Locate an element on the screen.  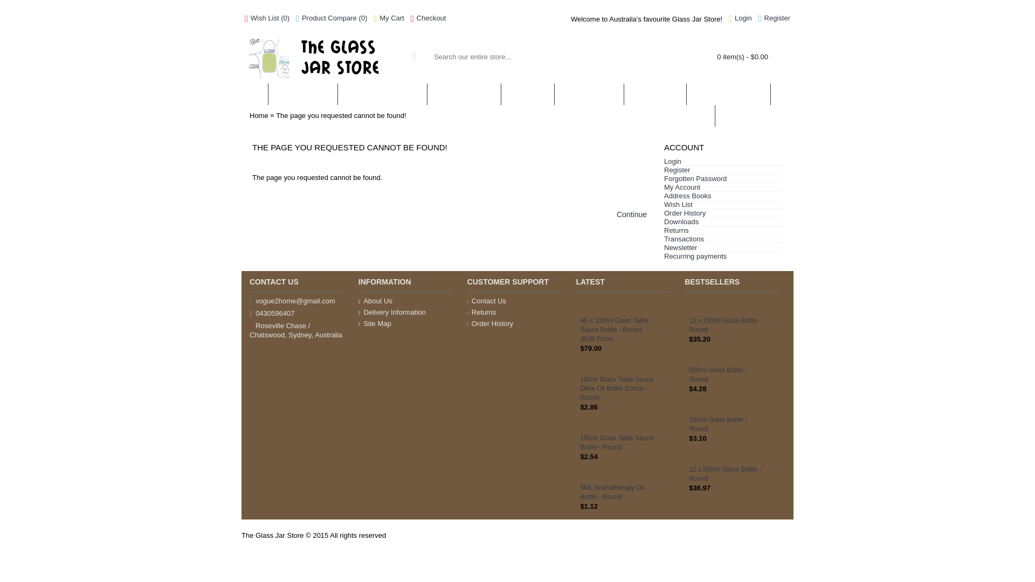
12 x 500ml Glass Bottle - Round  is located at coordinates (693, 457).